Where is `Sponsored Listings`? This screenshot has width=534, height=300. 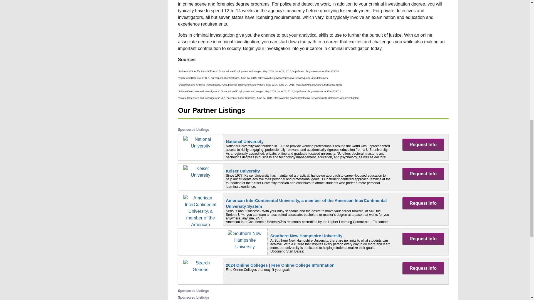
Sponsored Listings is located at coordinates (194, 130).